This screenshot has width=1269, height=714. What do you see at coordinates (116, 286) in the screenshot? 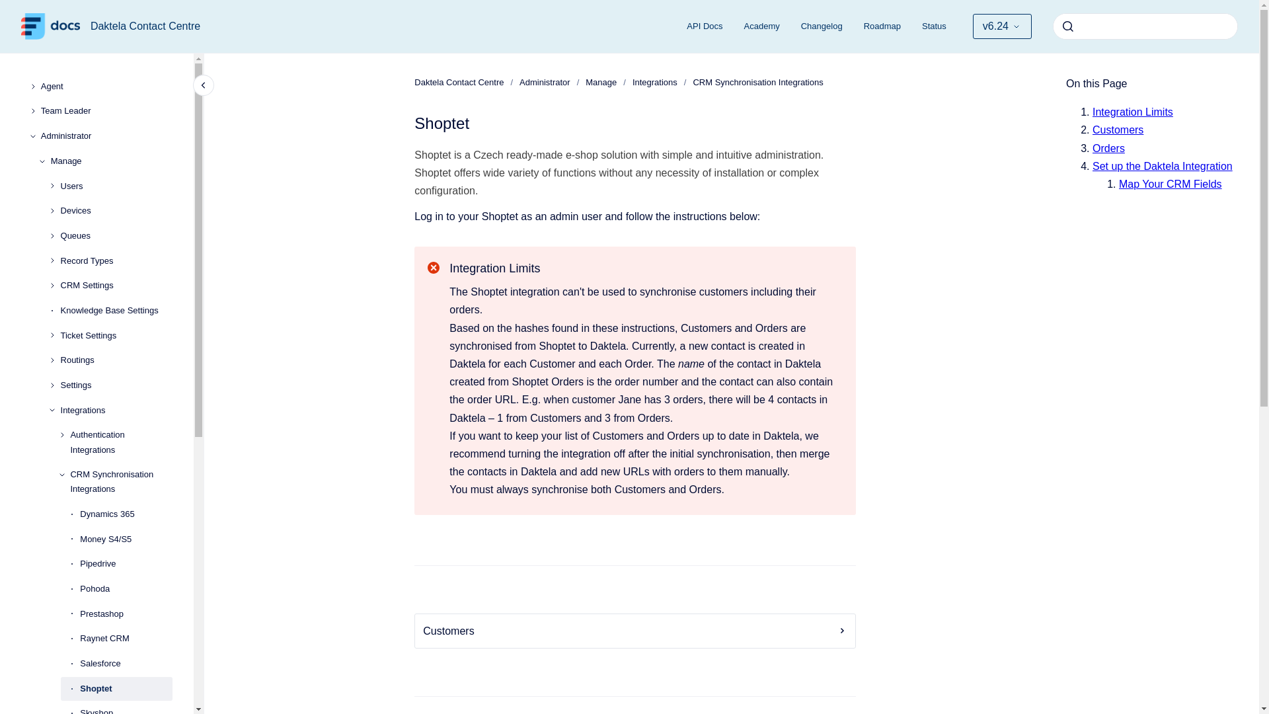
I see `CRM Settings` at bounding box center [116, 286].